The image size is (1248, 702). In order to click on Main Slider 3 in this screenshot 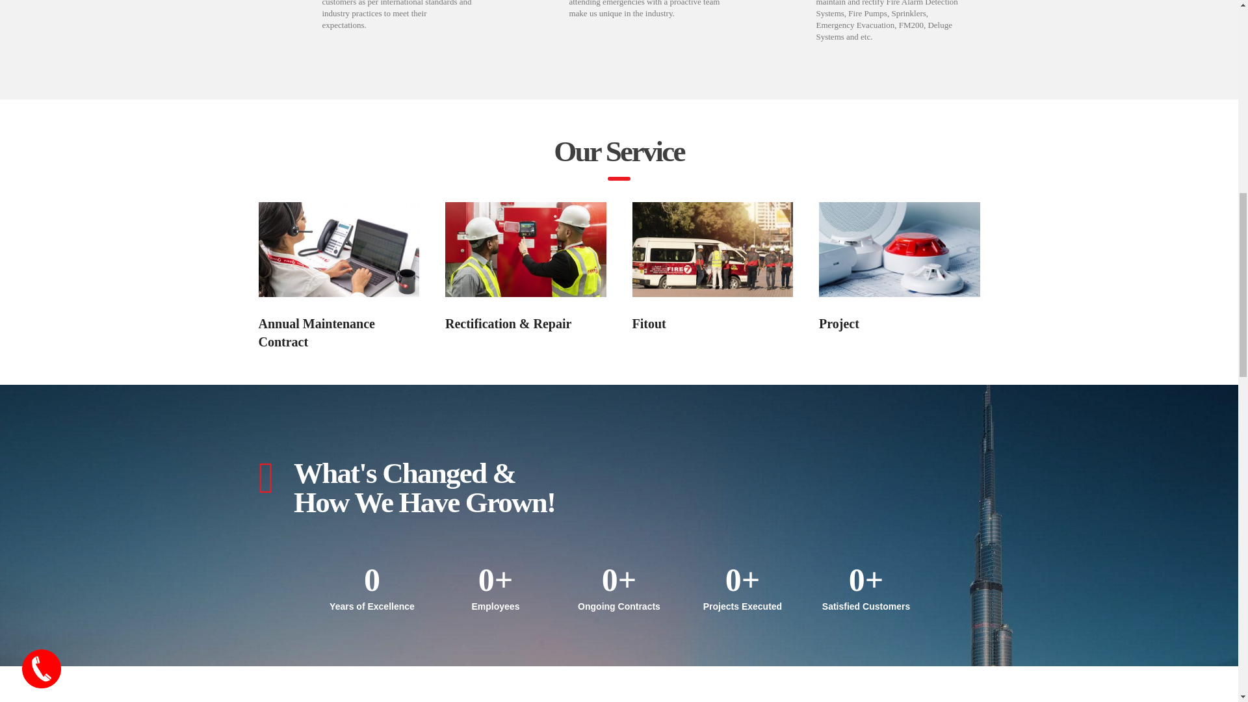, I will do `click(712, 250)`.